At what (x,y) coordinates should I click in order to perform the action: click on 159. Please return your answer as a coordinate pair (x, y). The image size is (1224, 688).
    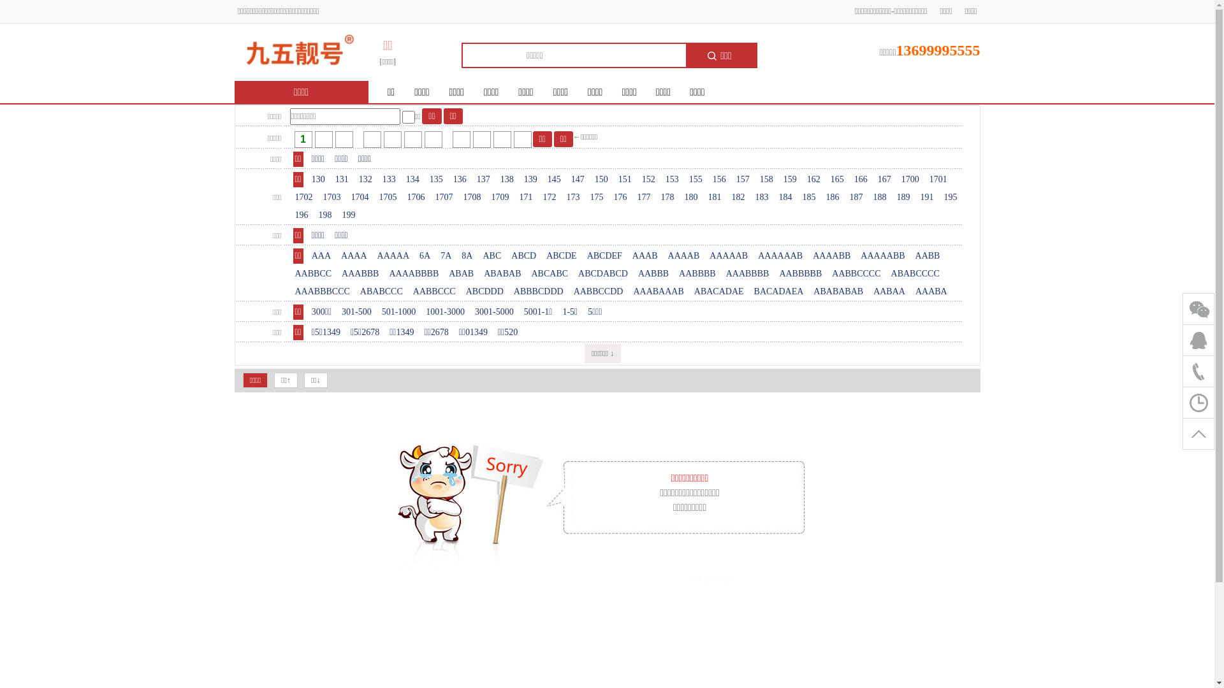
    Looking at the image, I should click on (790, 180).